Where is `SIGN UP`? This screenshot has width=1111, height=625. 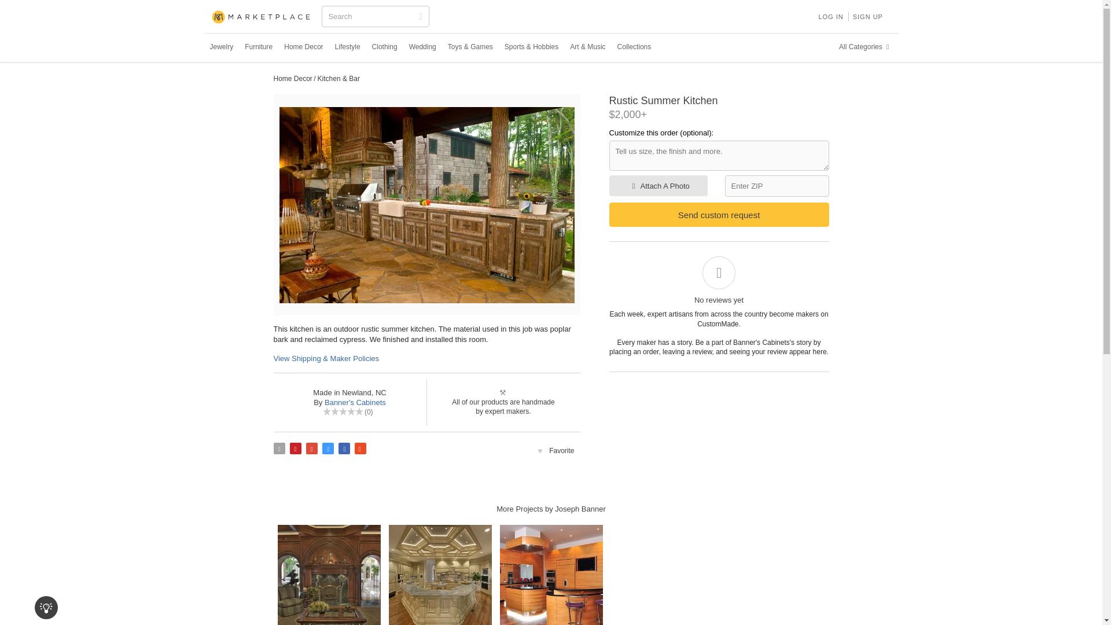 SIGN UP is located at coordinates (868, 16).